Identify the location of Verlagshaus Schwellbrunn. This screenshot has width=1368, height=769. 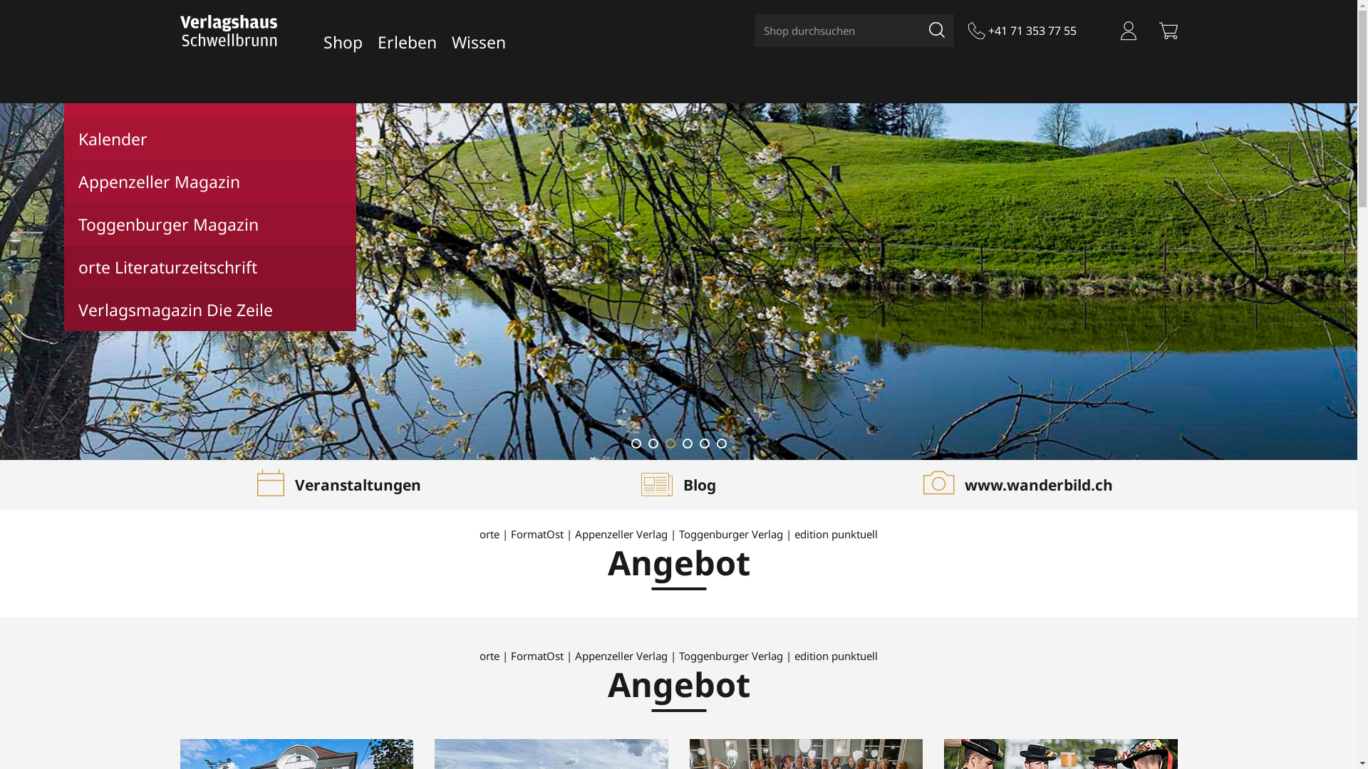
(296, 747).